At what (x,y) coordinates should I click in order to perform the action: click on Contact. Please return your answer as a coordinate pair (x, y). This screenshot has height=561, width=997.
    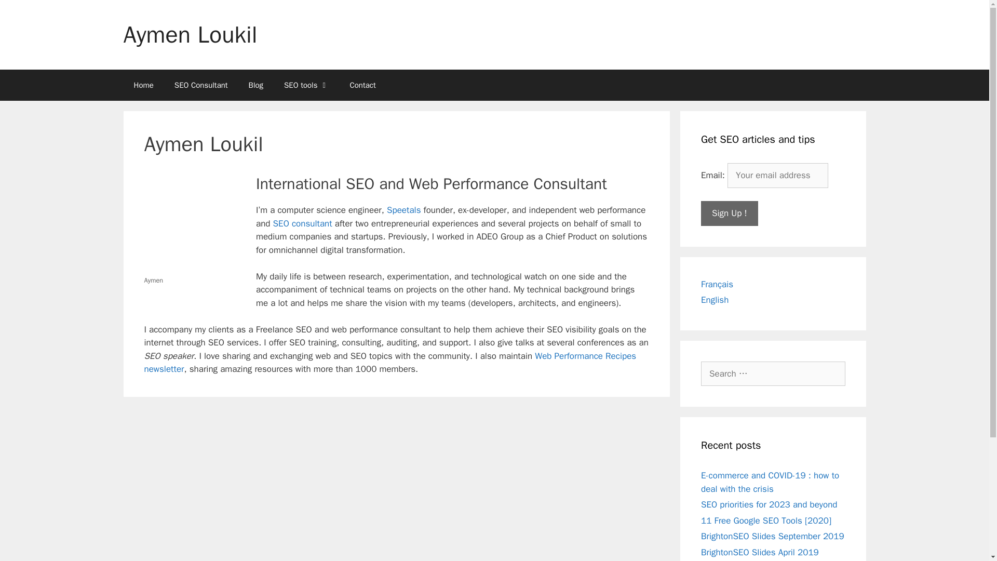
    Looking at the image, I should click on (363, 85).